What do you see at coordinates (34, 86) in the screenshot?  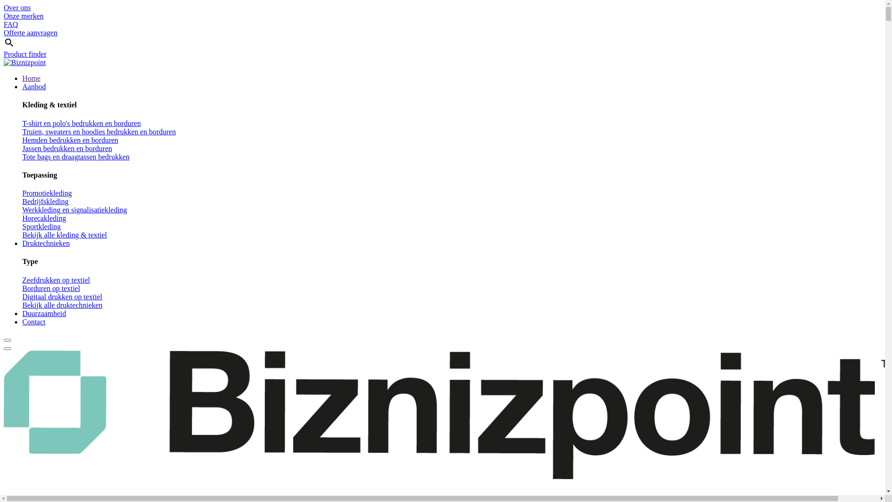 I see `Aanbod` at bounding box center [34, 86].